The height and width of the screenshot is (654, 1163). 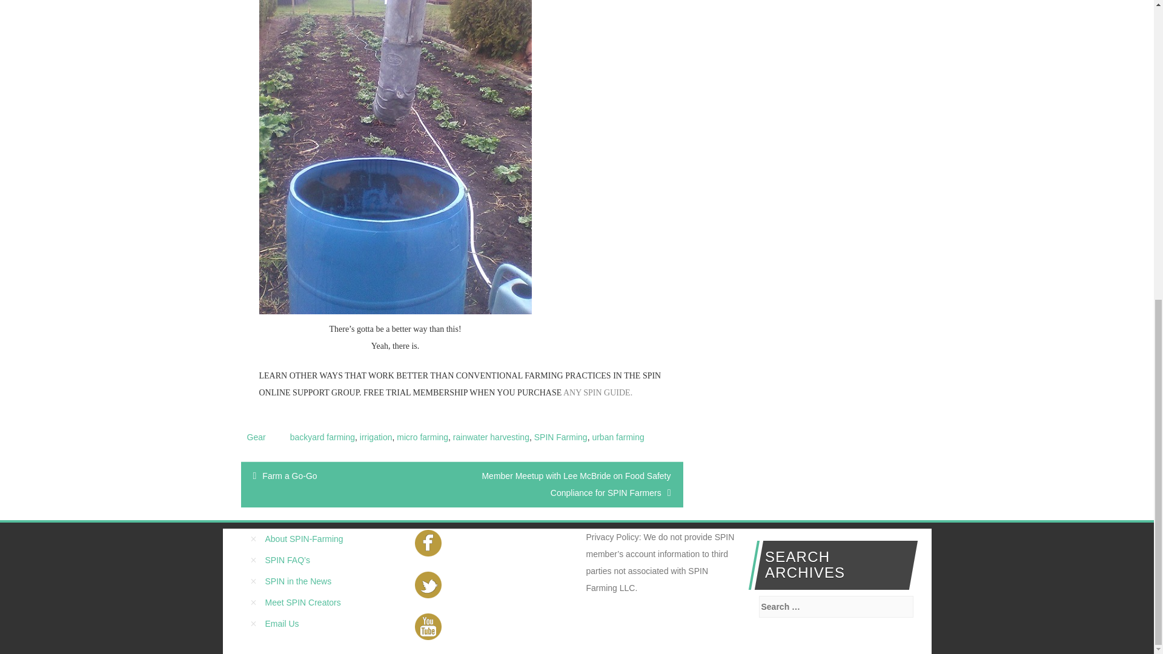 I want to click on micro farming, so click(x=422, y=437).